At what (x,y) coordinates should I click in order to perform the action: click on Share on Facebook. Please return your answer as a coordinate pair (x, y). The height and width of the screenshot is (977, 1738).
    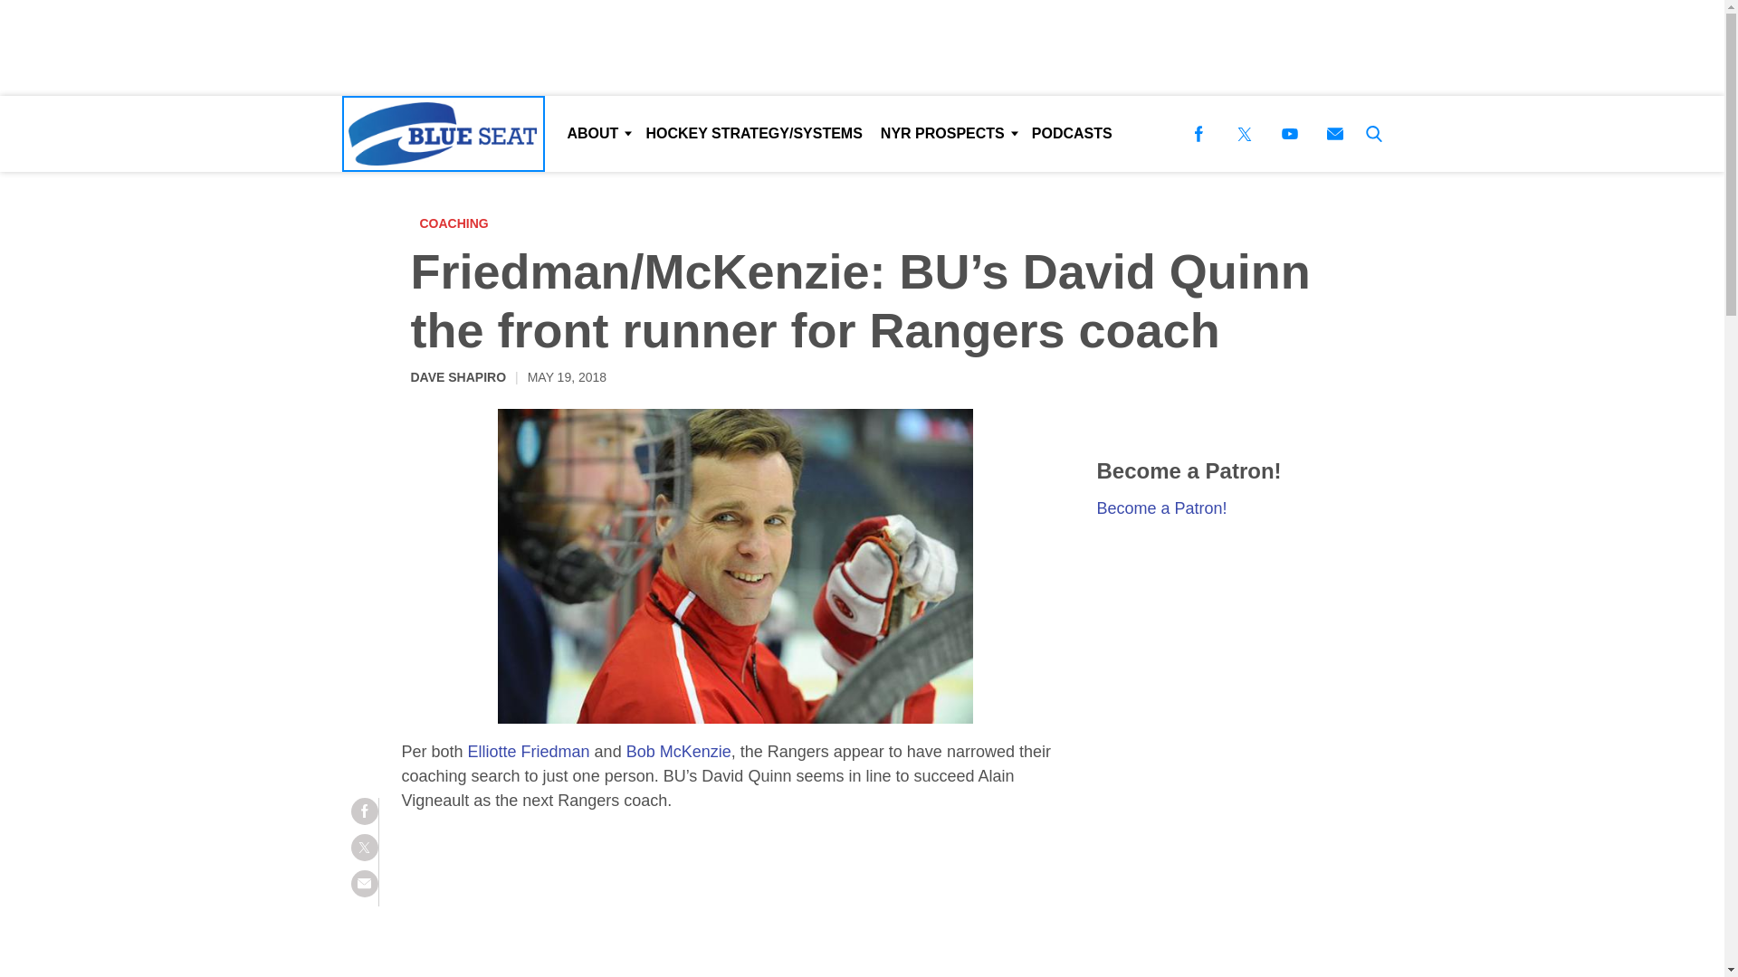
    Looking at the image, I should click on (364, 811).